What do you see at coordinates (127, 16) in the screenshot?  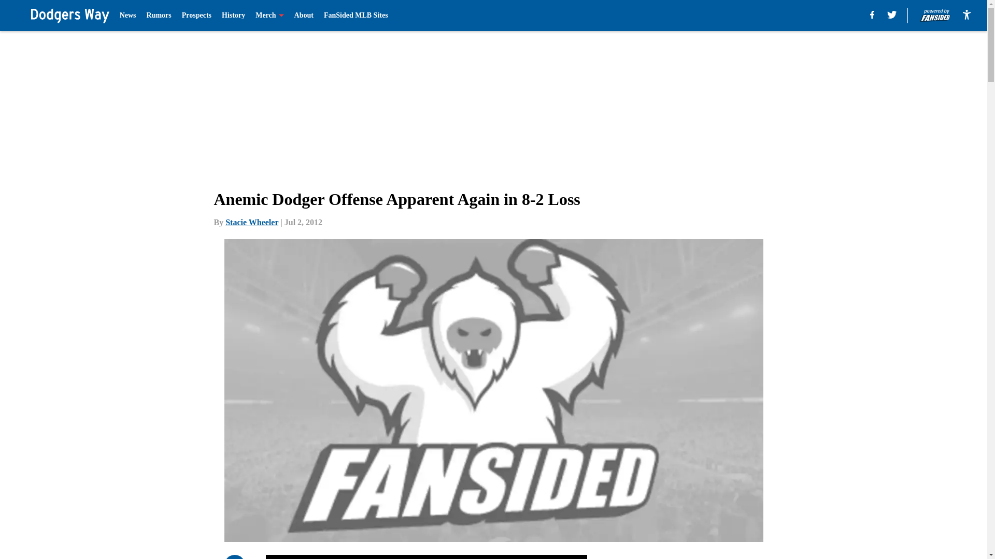 I see `News` at bounding box center [127, 16].